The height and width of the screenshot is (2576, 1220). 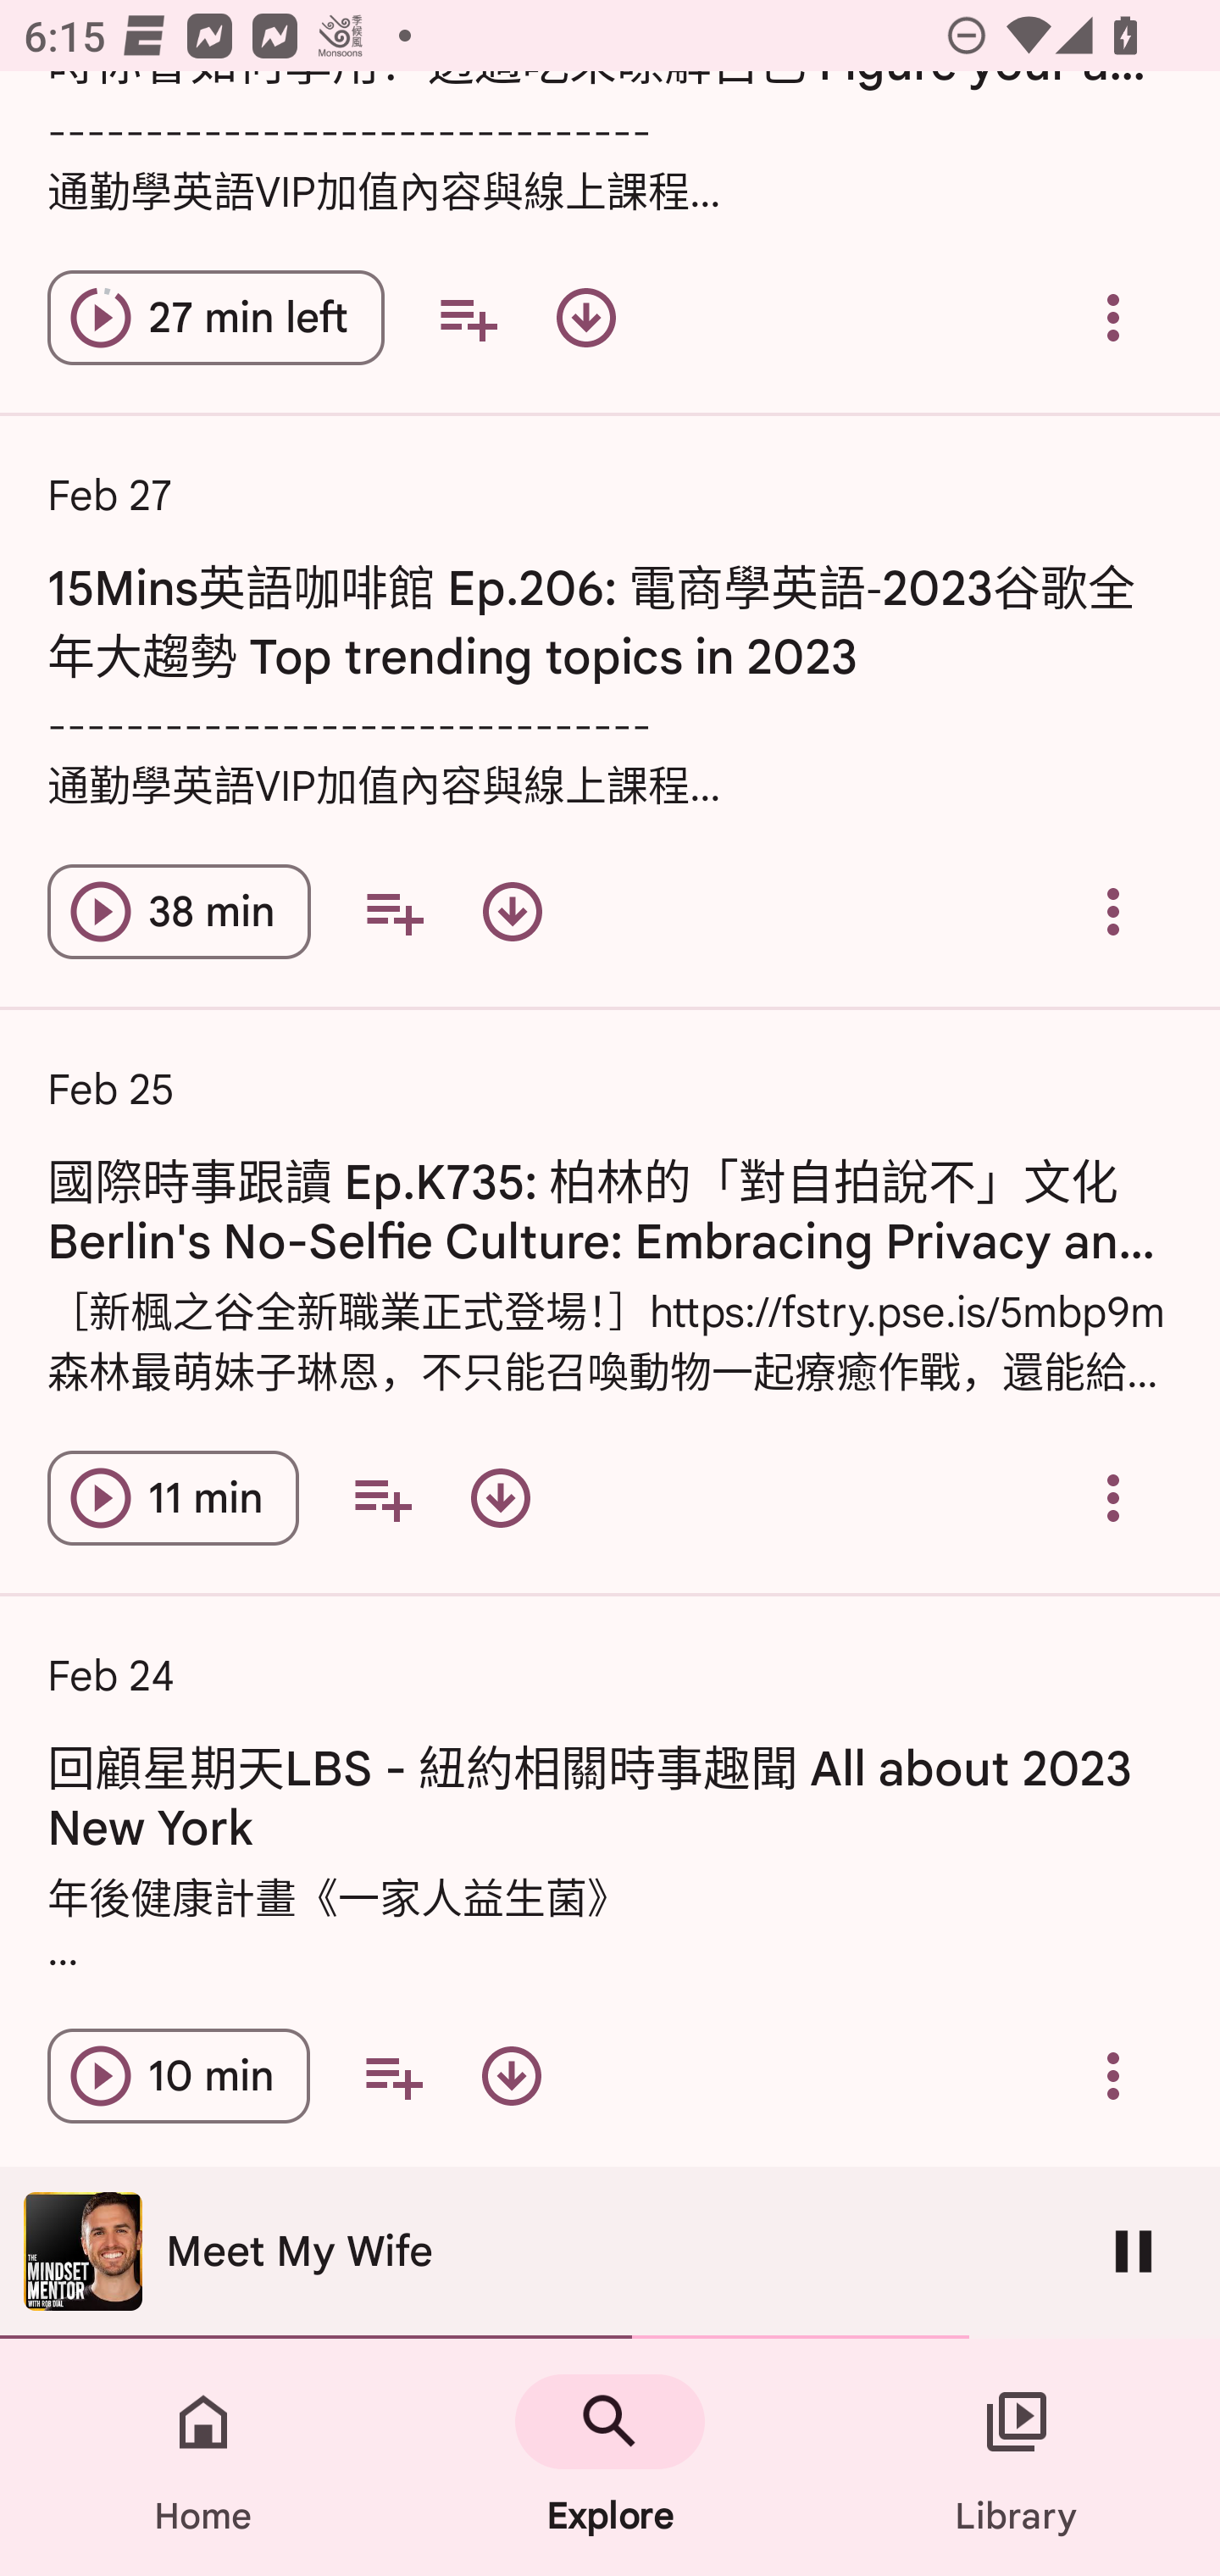 I want to click on Pause, so click(x=1134, y=2251).